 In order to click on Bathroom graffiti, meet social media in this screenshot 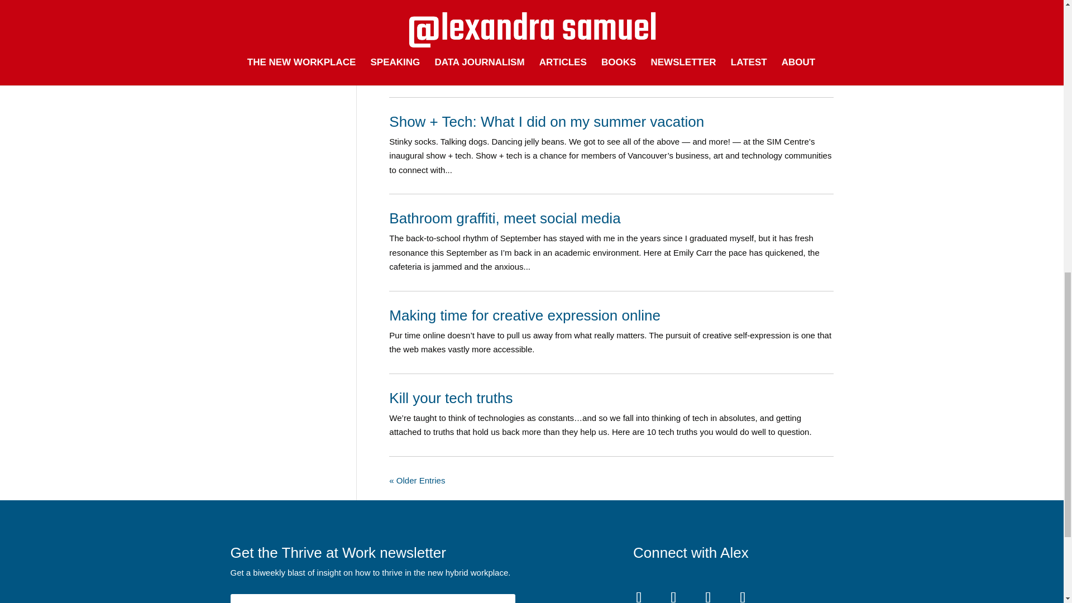, I will do `click(505, 218)`.